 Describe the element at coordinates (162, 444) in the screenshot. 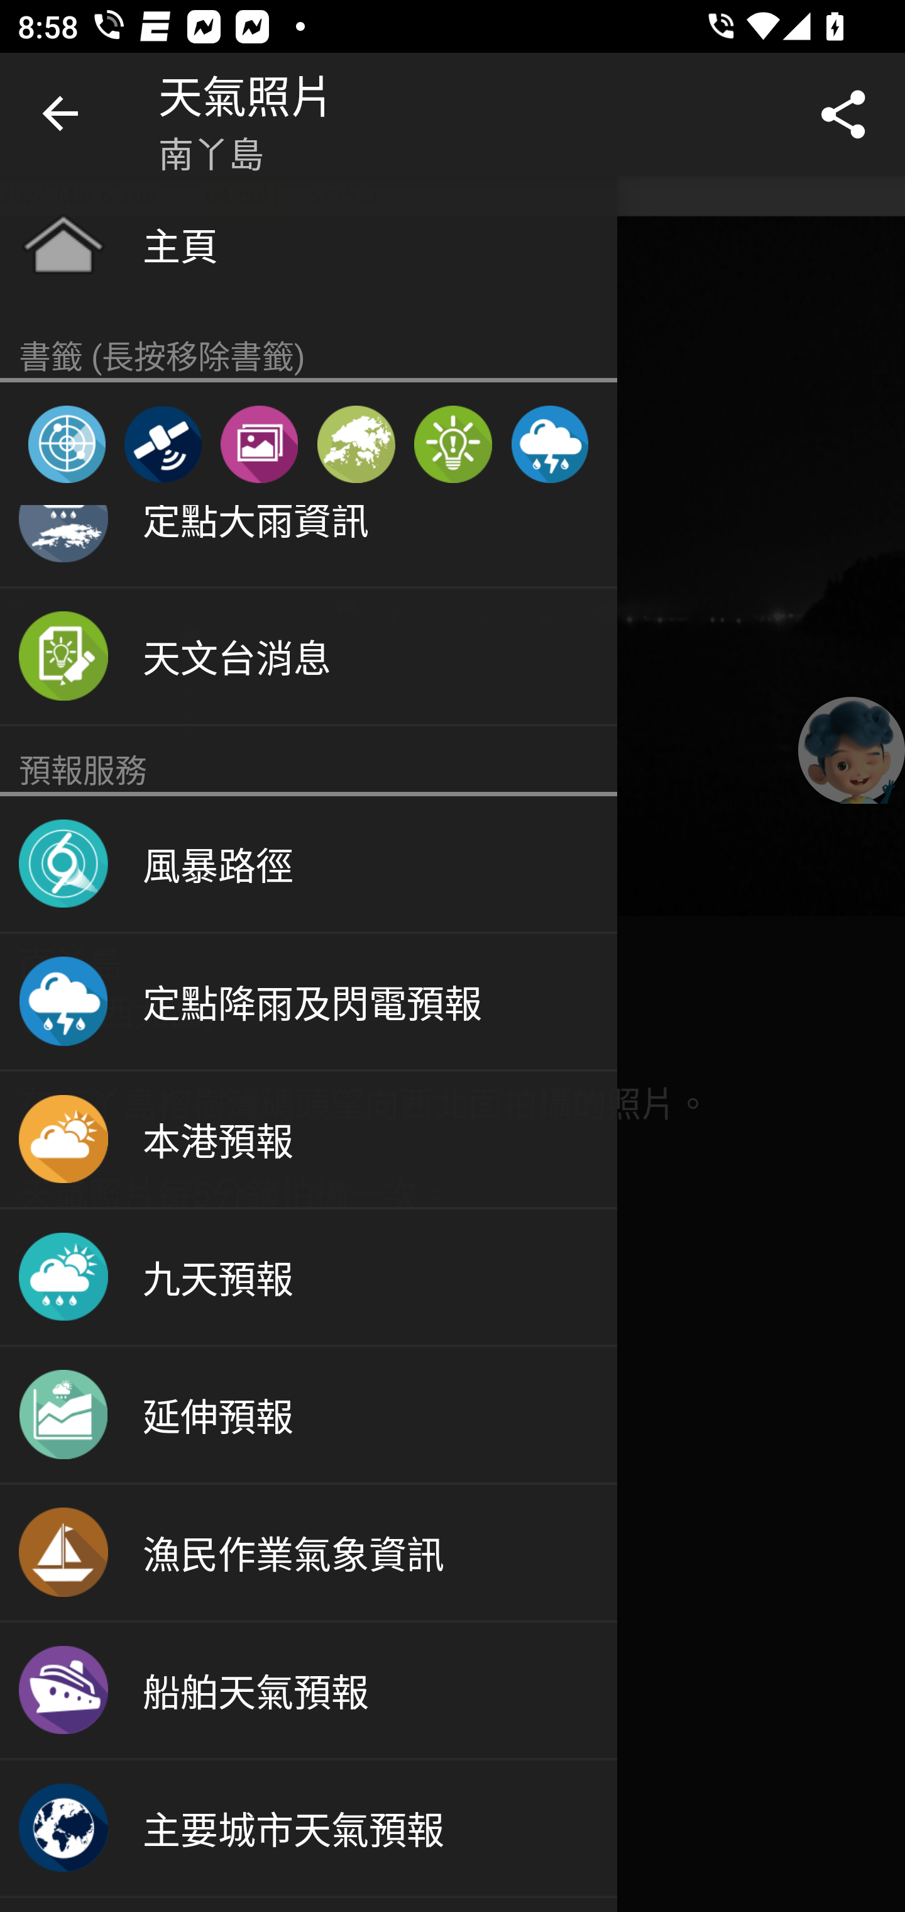

I see `衛星圖像` at that location.